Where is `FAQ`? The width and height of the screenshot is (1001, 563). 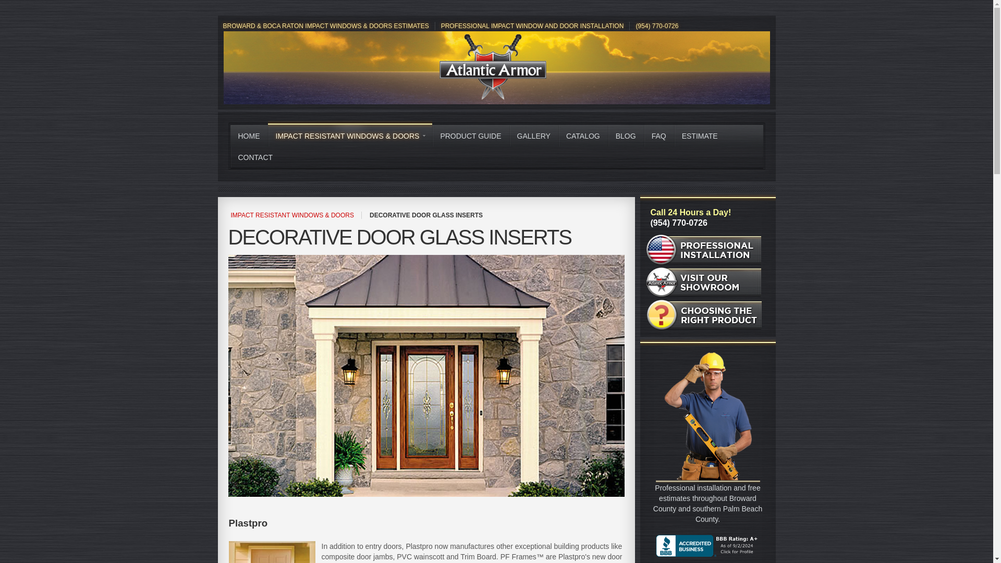
FAQ is located at coordinates (658, 136).